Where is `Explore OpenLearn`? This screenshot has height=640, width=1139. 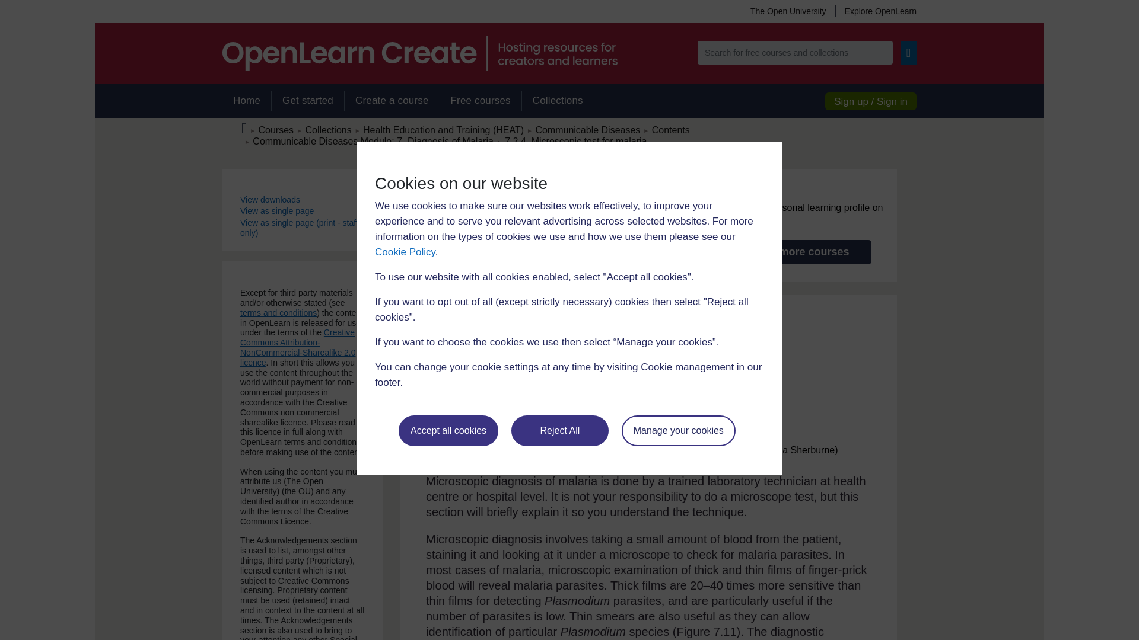
Explore OpenLearn is located at coordinates (876, 11).